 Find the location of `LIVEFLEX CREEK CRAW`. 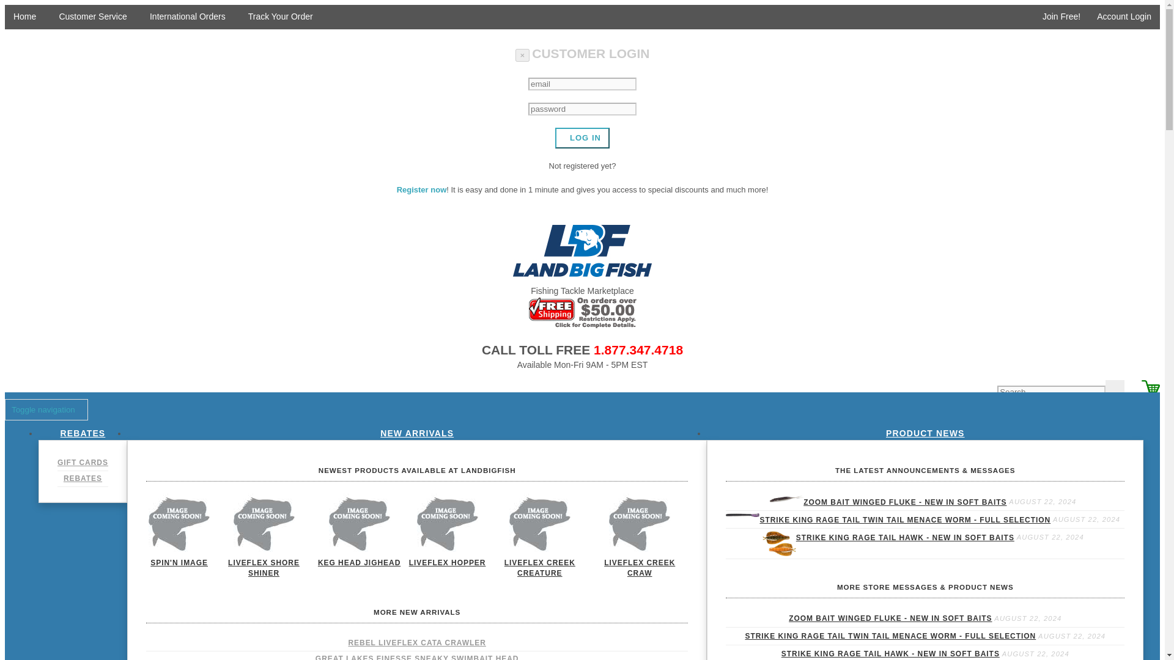

LIVEFLEX CREEK CRAW is located at coordinates (640, 568).